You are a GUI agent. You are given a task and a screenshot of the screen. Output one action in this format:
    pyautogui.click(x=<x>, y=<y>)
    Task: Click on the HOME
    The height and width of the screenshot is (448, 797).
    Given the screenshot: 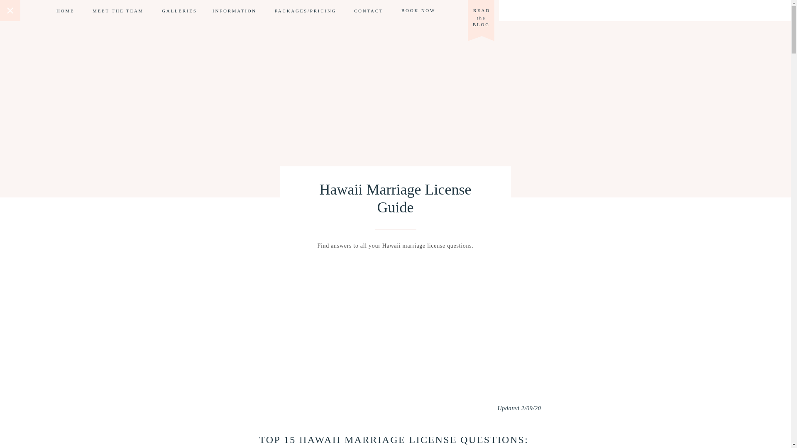 What is the action you would take?
    pyautogui.click(x=66, y=11)
    